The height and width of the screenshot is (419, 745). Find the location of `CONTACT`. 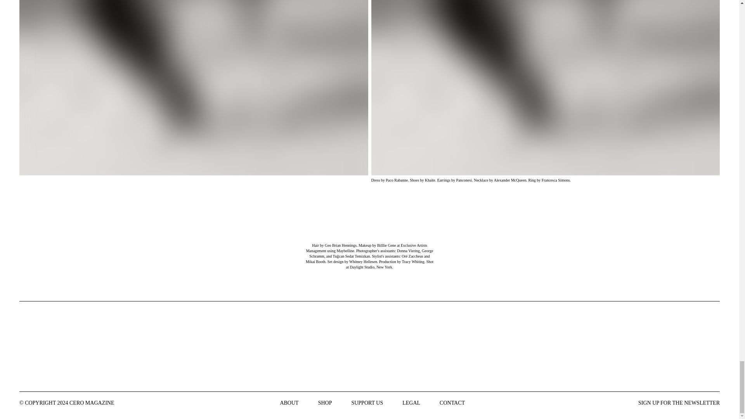

CONTACT is located at coordinates (452, 403).